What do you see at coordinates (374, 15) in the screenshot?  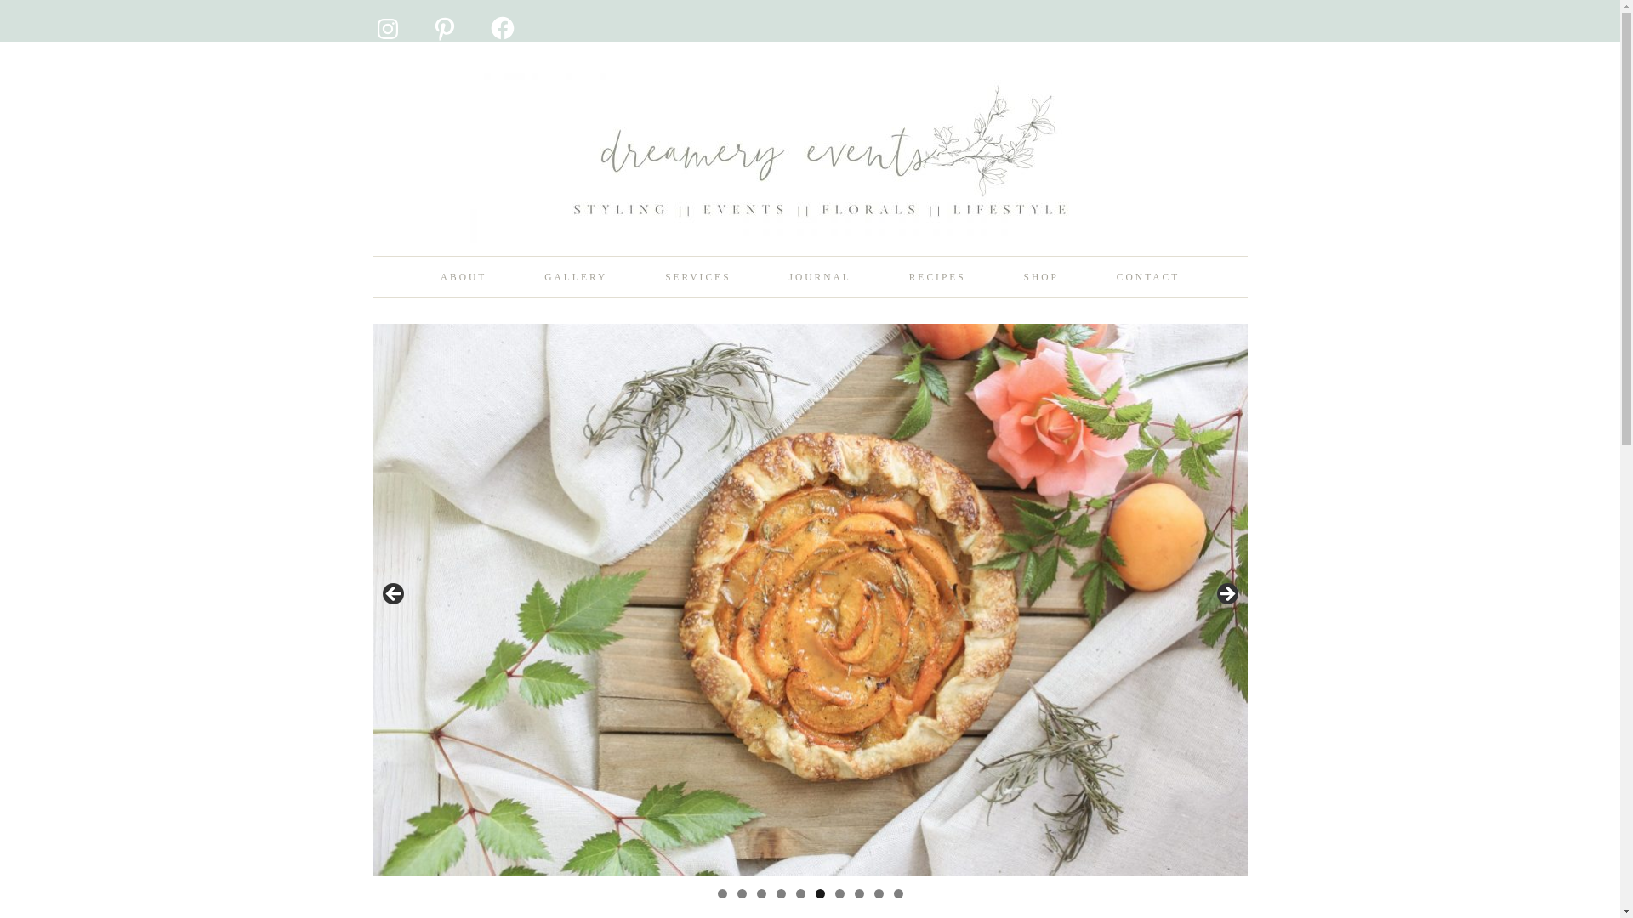 I see `INSTAGRAM` at bounding box center [374, 15].